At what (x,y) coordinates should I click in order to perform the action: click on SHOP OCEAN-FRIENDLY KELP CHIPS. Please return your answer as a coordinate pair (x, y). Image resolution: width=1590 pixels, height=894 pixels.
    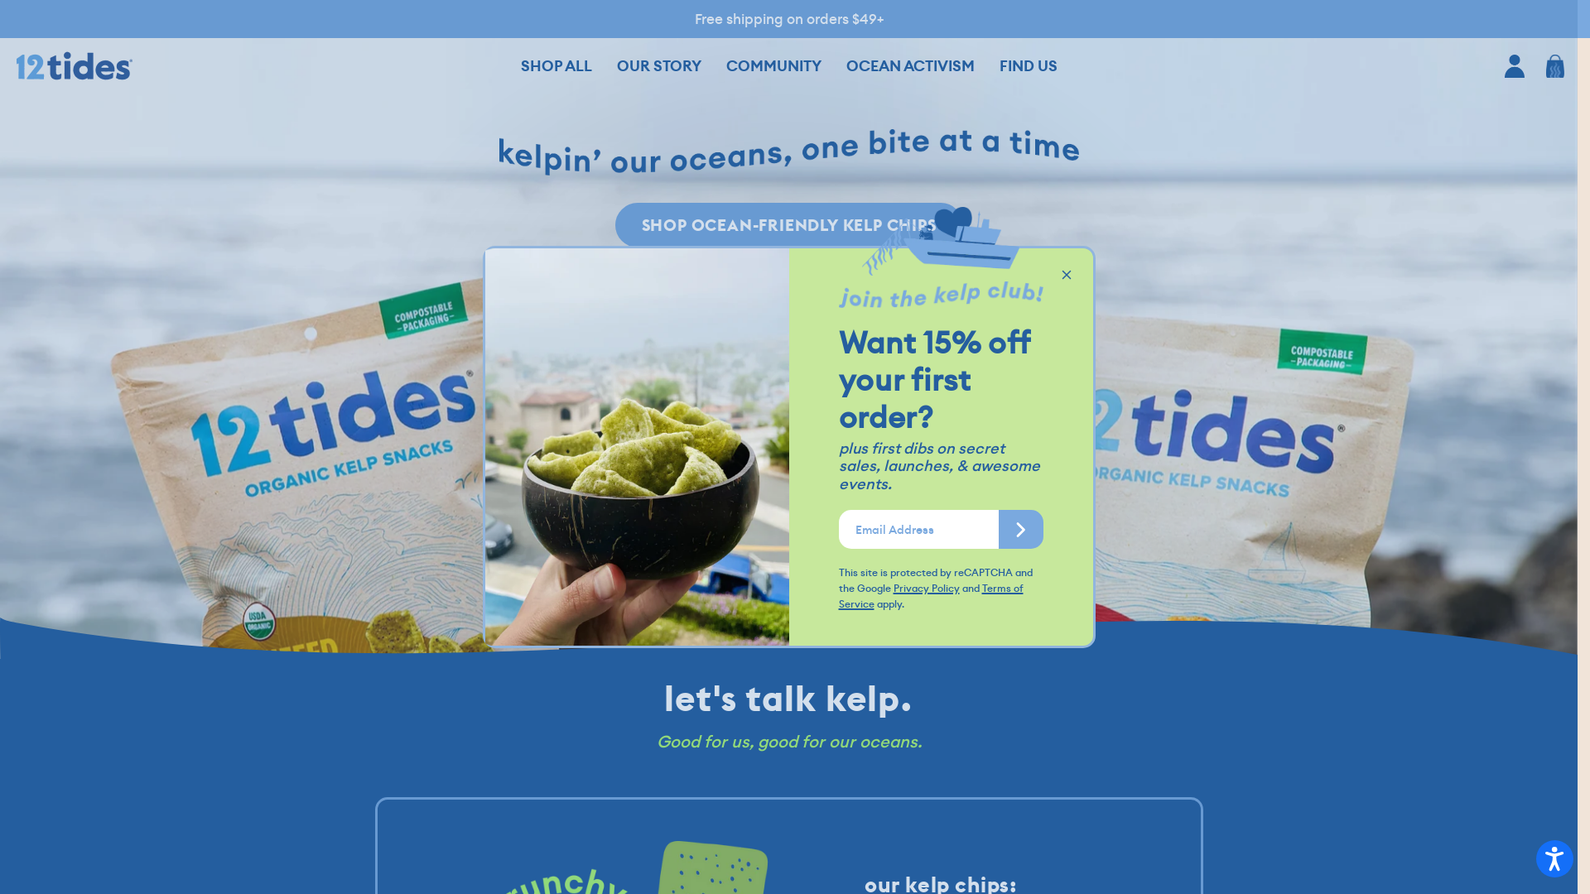
    Looking at the image, I should click on (788, 225).